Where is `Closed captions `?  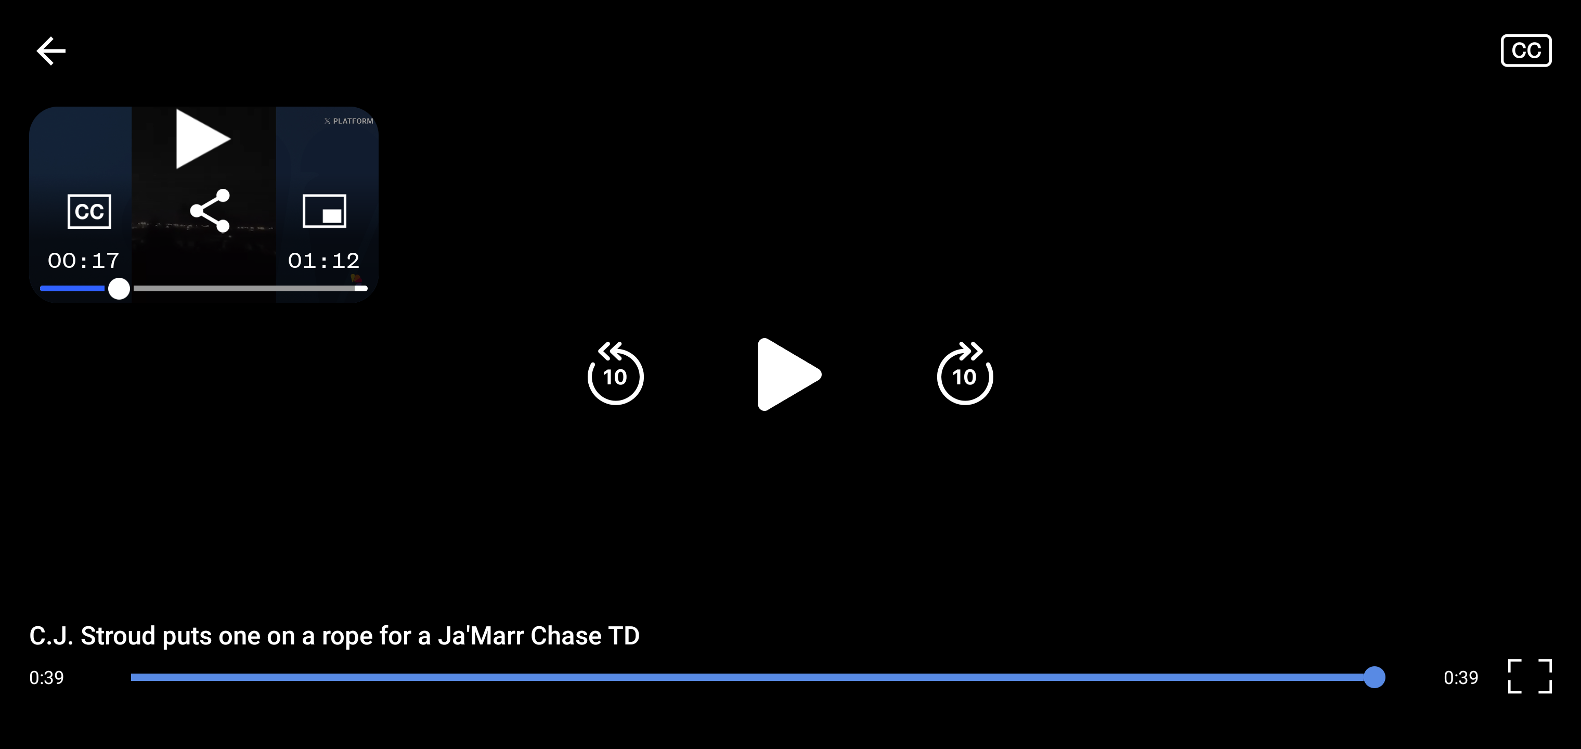
Closed captions  is located at coordinates (1540, 51).